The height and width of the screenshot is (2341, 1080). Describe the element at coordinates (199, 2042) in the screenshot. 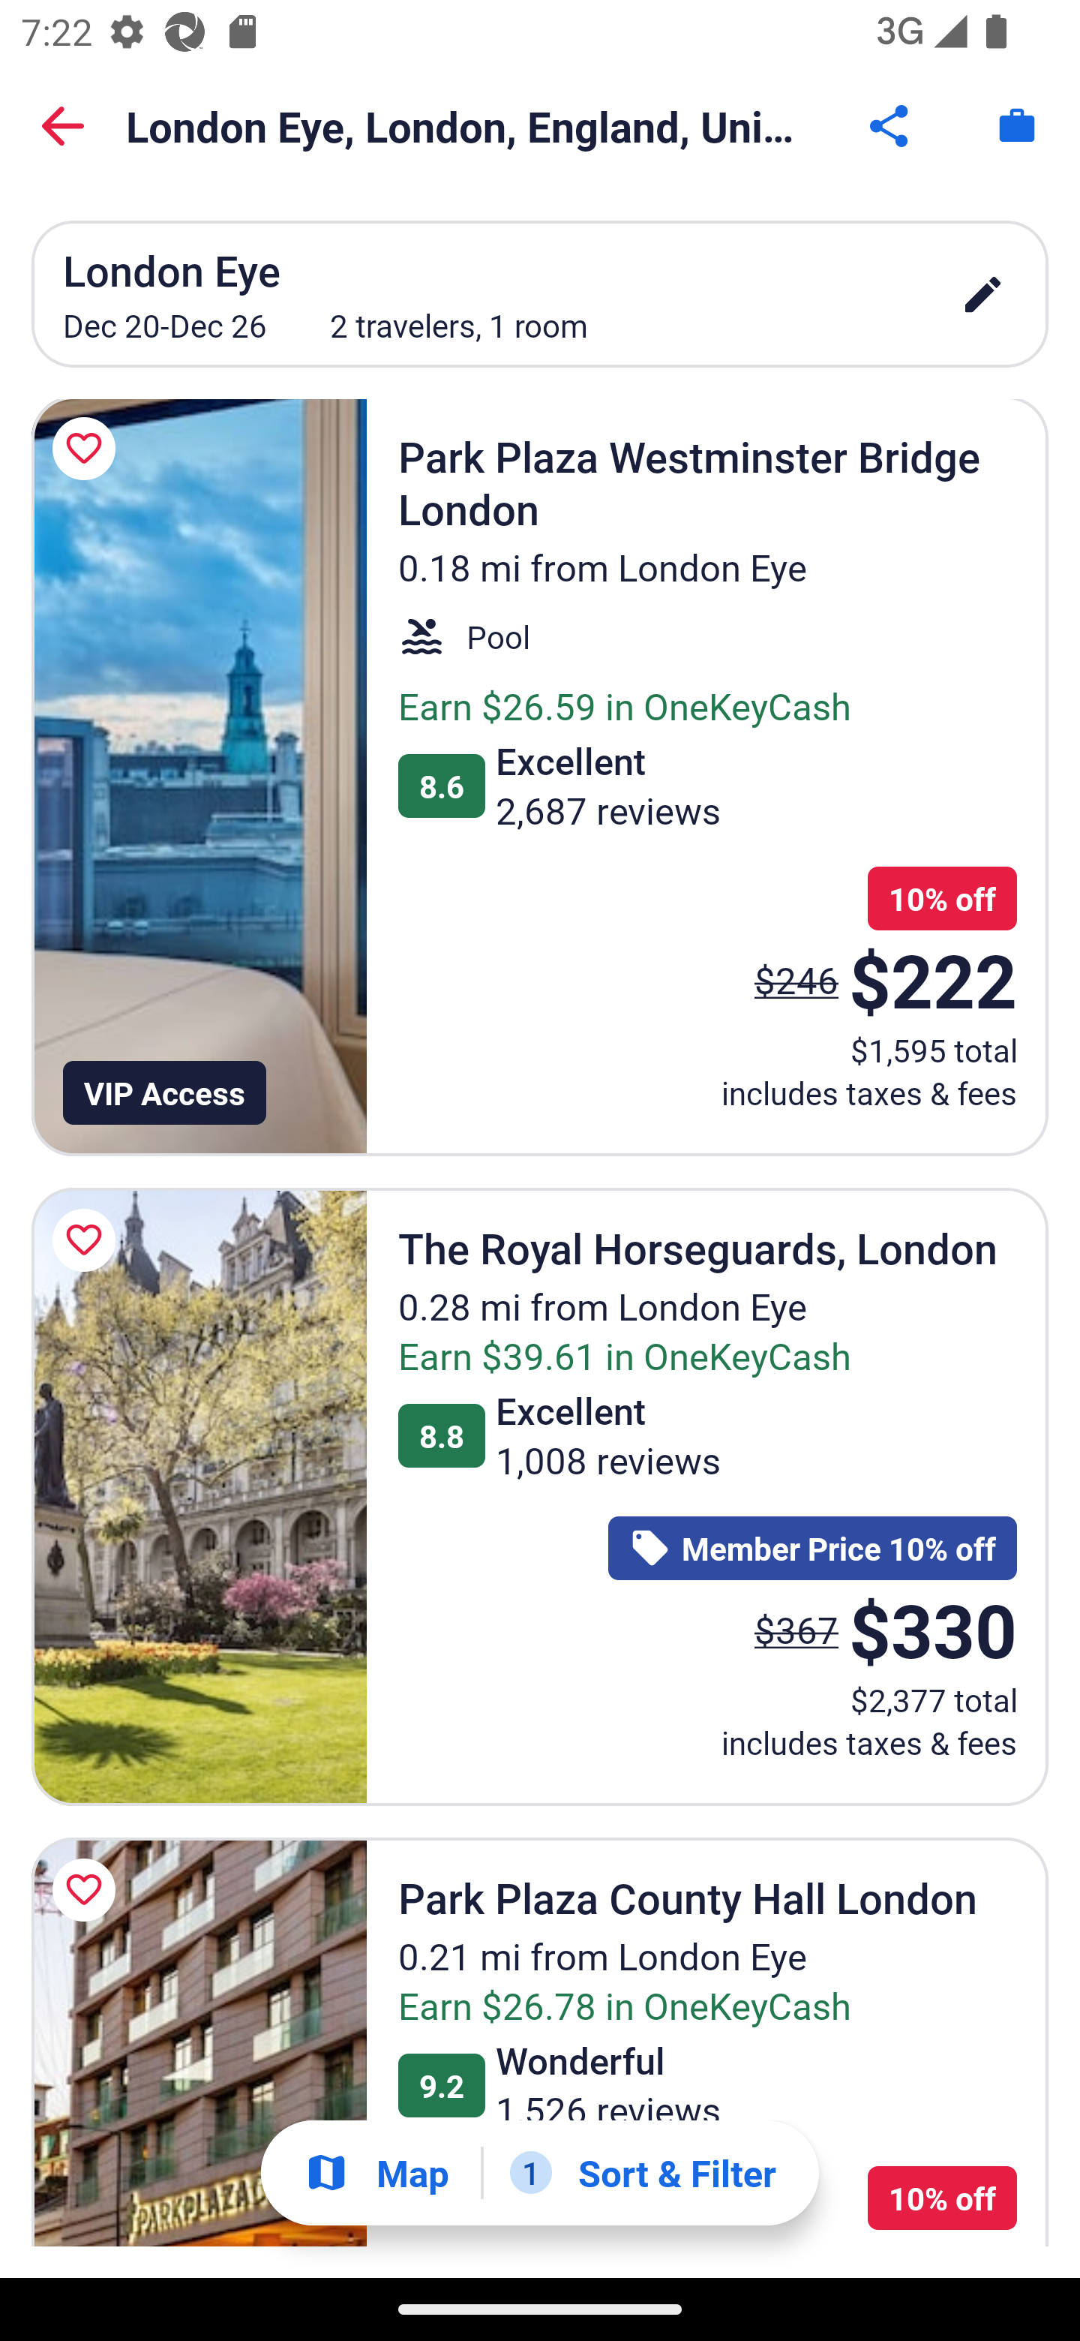

I see `Park Plaza County Hall London` at that location.